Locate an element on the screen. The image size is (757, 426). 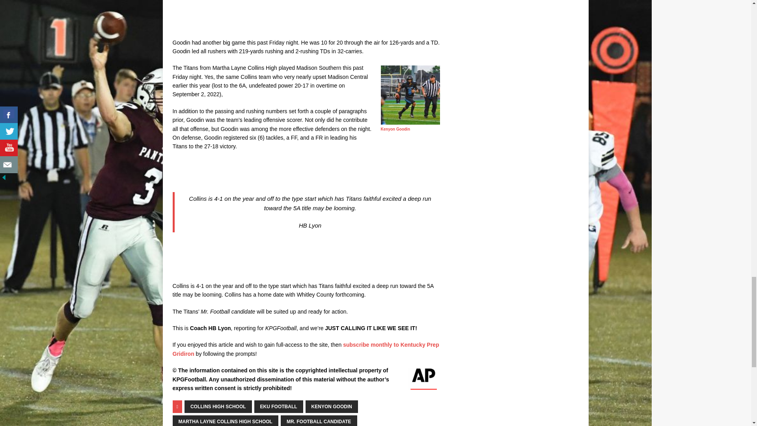
MARTHA LAYNE COLLINS HIGH SCHOOL is located at coordinates (226, 420).